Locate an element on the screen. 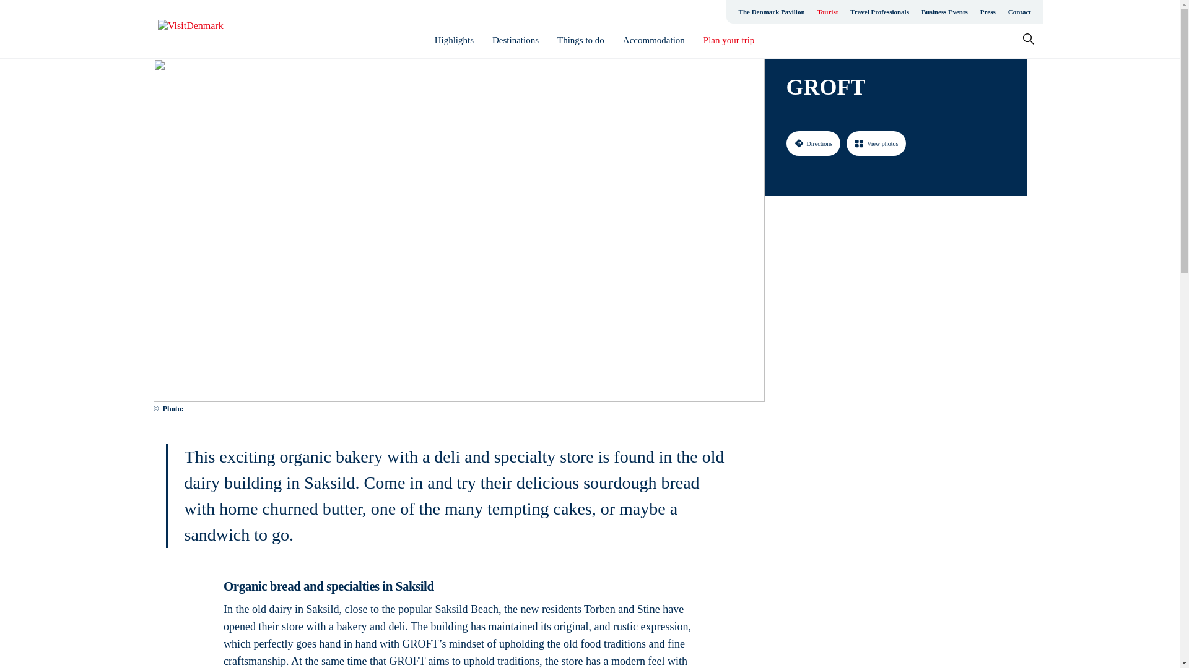 Image resolution: width=1189 pixels, height=668 pixels. Things to do is located at coordinates (581, 40).